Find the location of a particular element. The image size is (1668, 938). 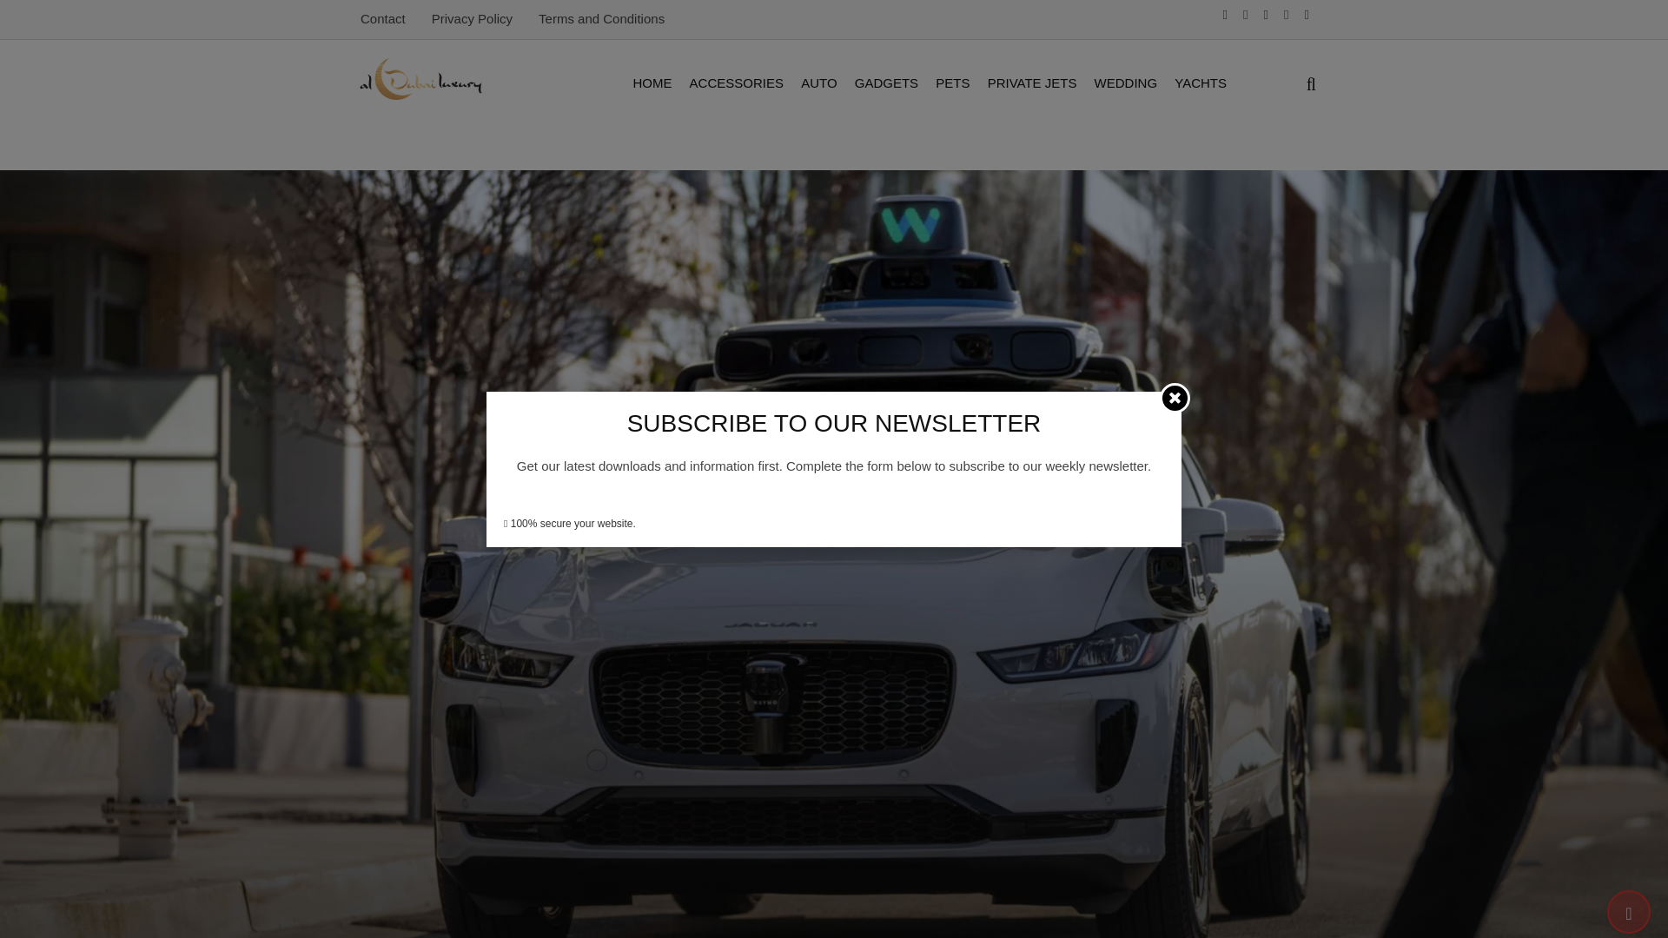

PRIVATE JETS is located at coordinates (1032, 83).